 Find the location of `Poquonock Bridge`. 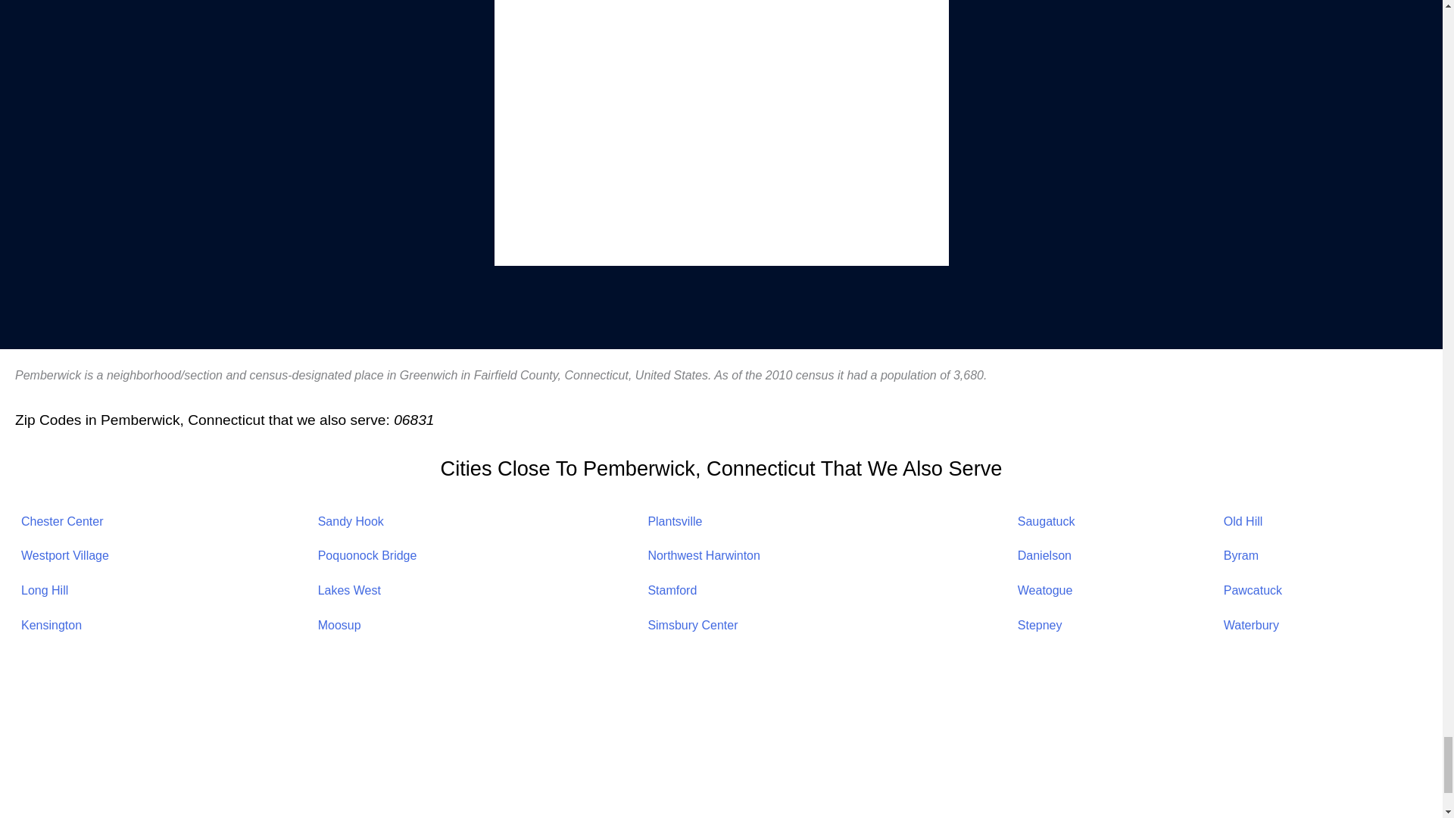

Poquonock Bridge is located at coordinates (368, 554).